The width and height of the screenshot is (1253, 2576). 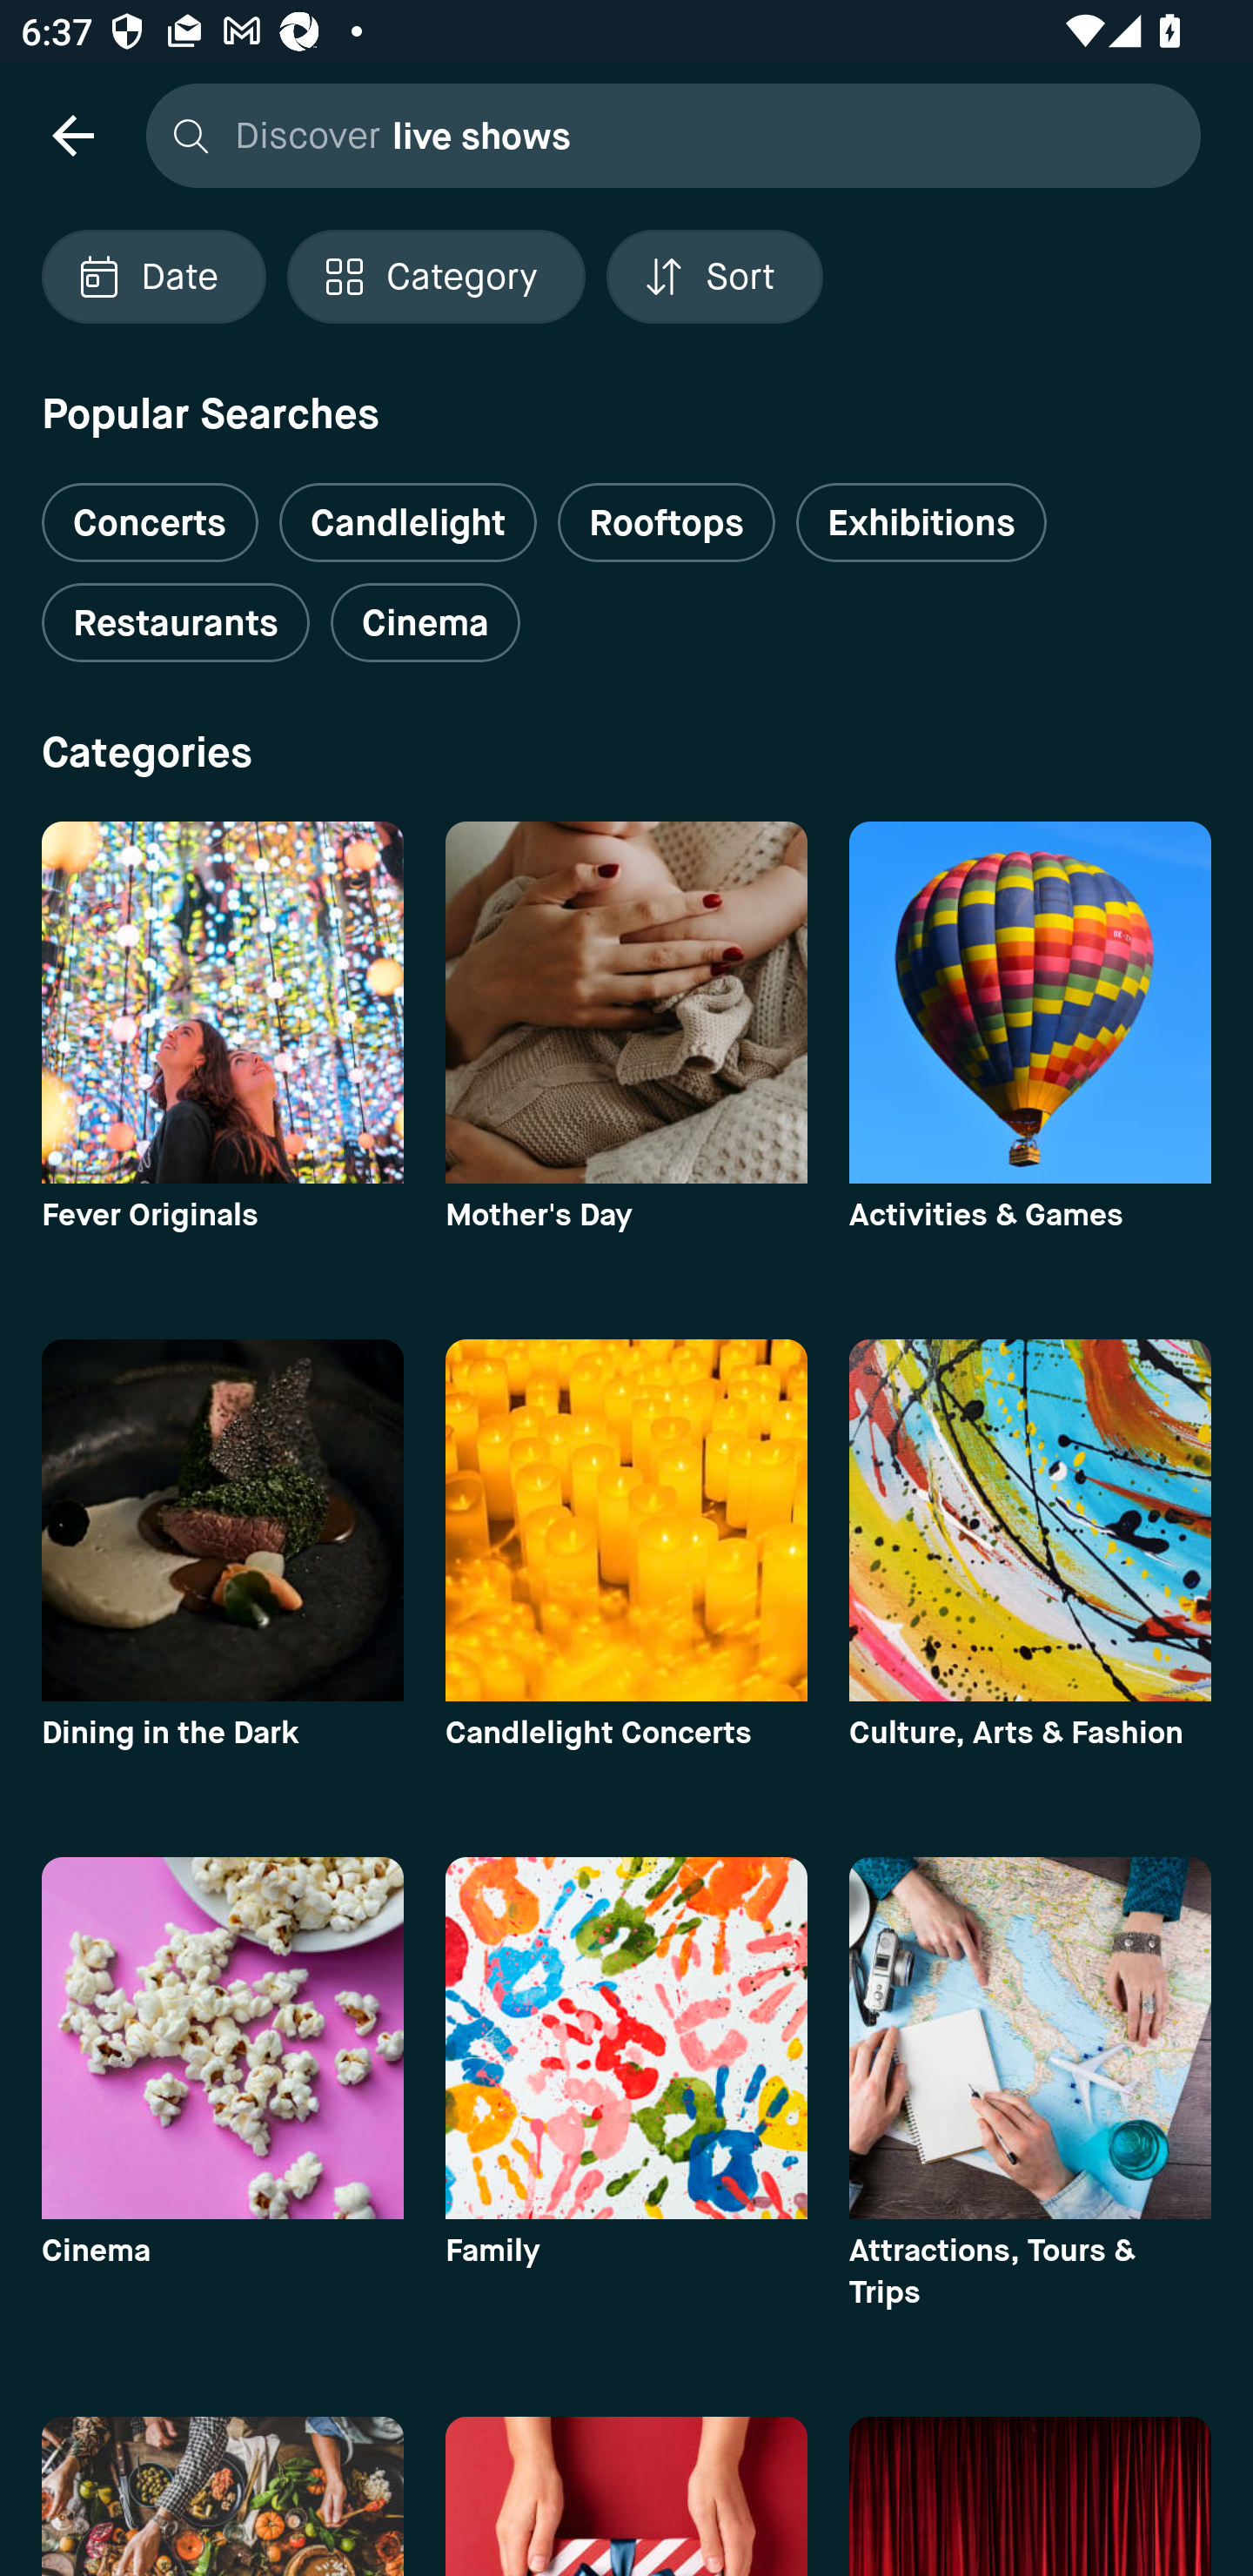 I want to click on category image, so click(x=222, y=1002).